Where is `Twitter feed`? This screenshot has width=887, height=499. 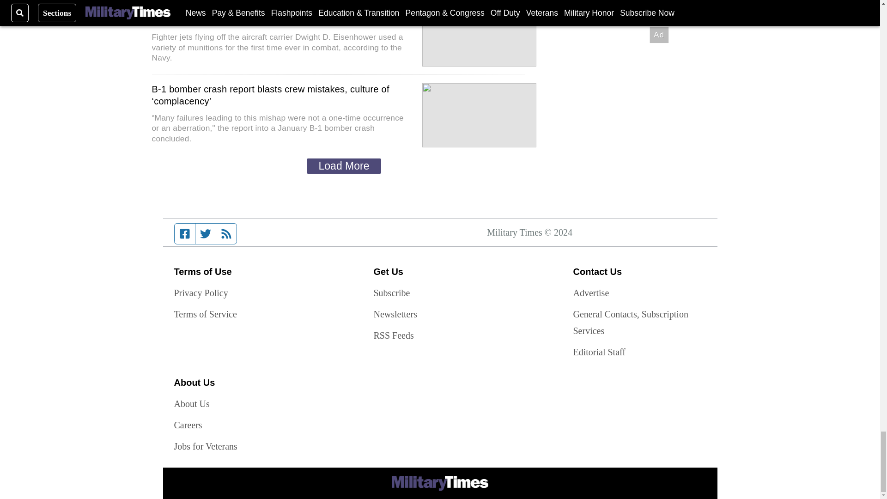 Twitter feed is located at coordinates (205, 234).